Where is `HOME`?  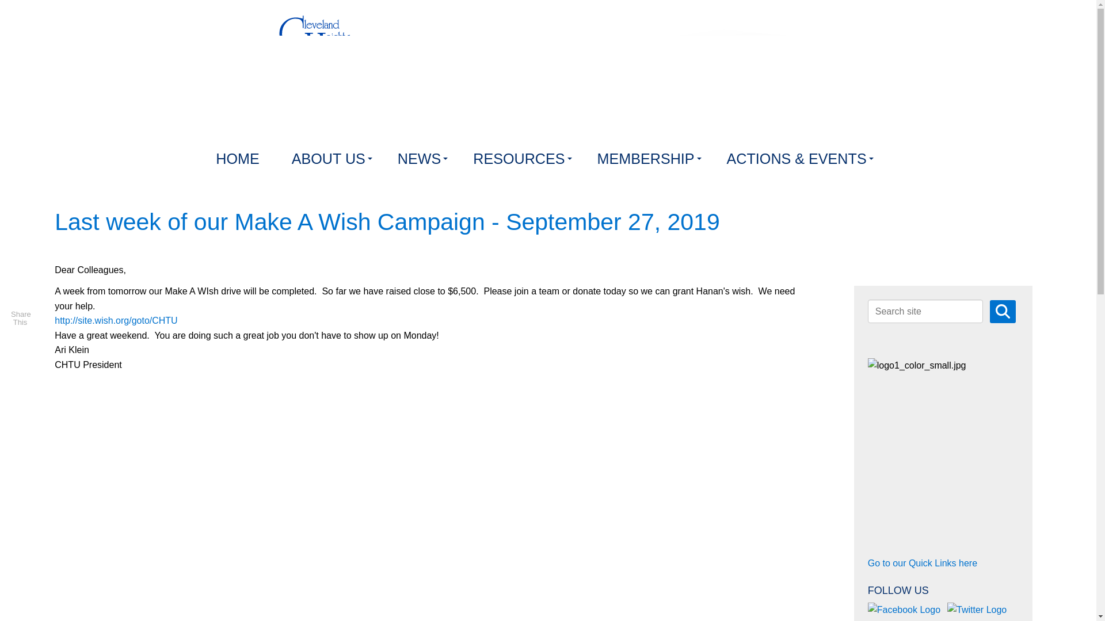
HOME is located at coordinates (239, 159).